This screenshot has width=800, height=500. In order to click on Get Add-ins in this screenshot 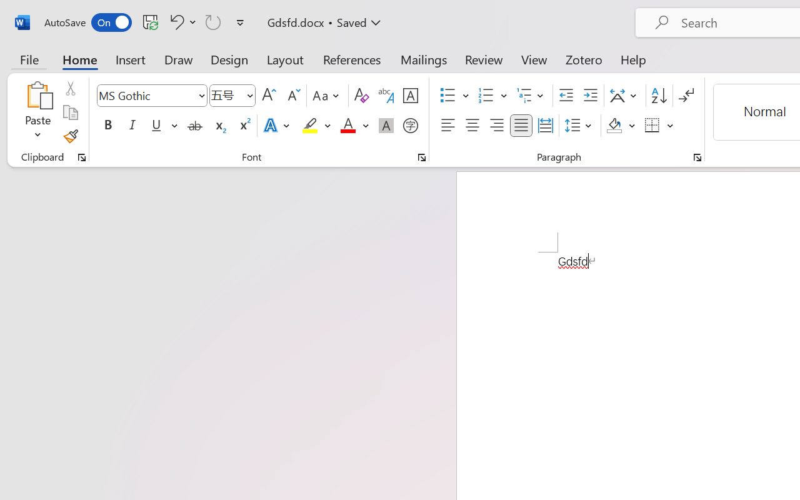, I will do `click(44, 165)`.